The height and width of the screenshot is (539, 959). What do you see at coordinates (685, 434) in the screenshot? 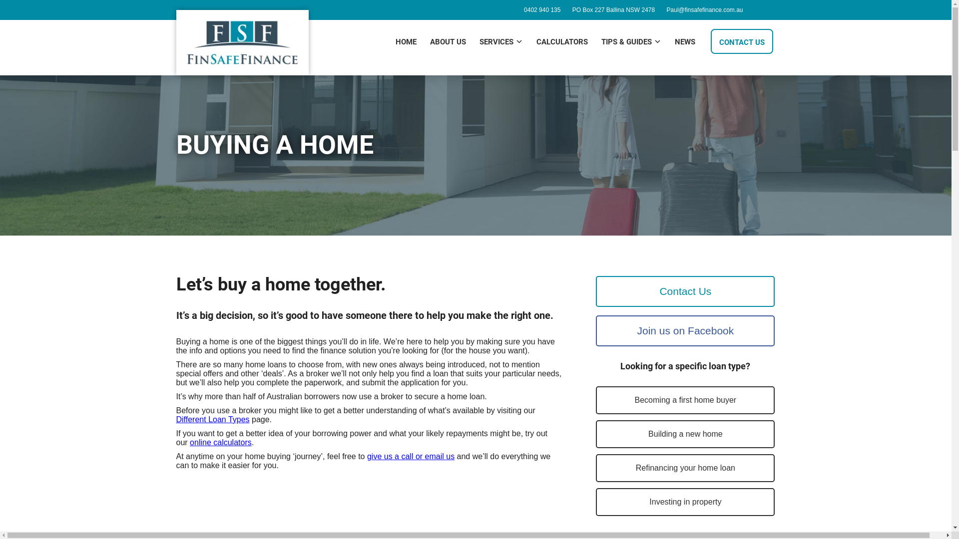
I see `Building a new home` at bounding box center [685, 434].